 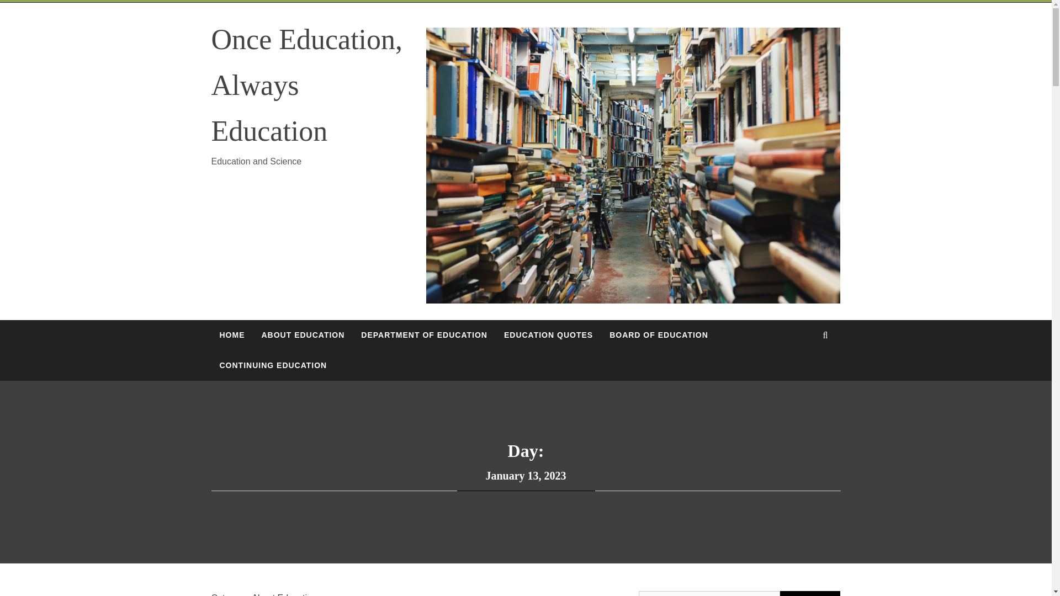 What do you see at coordinates (303, 335) in the screenshot?
I see `ABOUT EDUCATION` at bounding box center [303, 335].